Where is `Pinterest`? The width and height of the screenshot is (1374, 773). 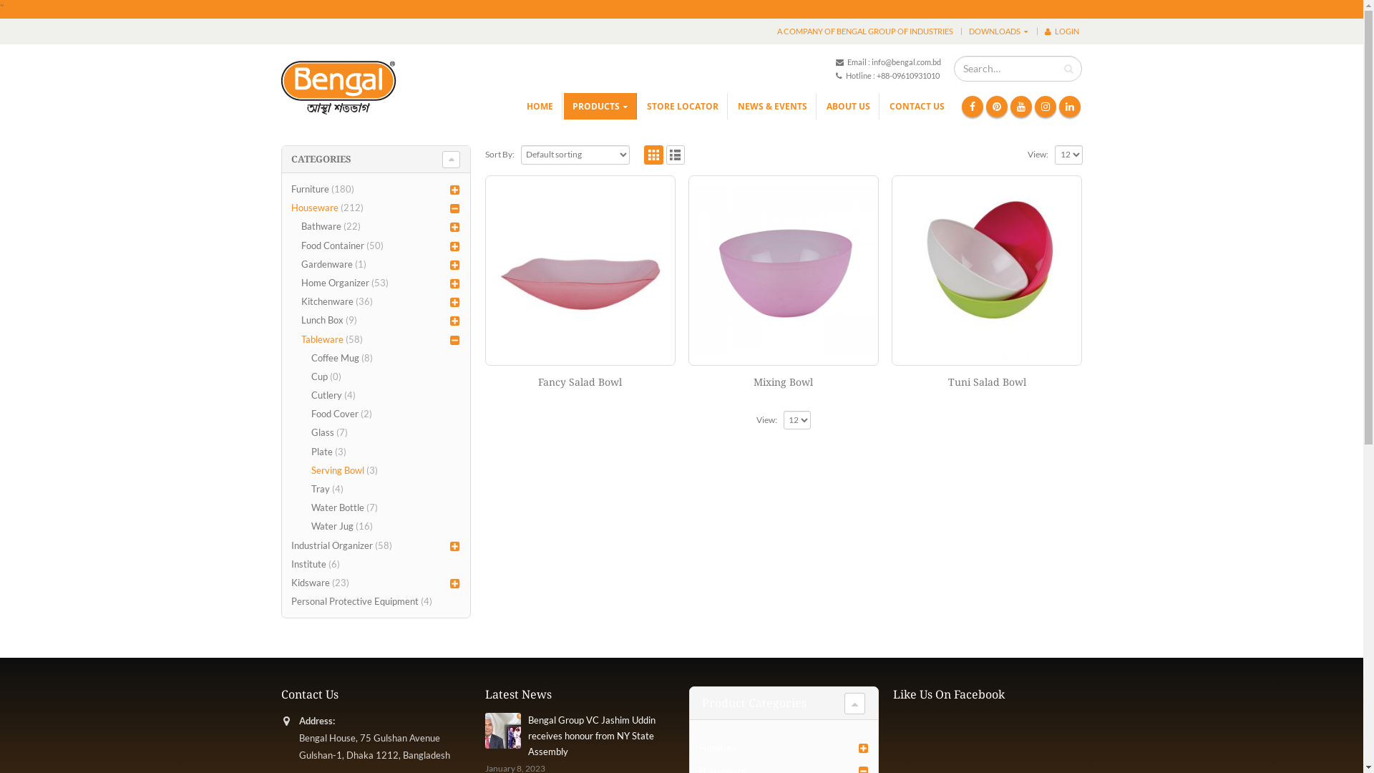 Pinterest is located at coordinates (997, 107).